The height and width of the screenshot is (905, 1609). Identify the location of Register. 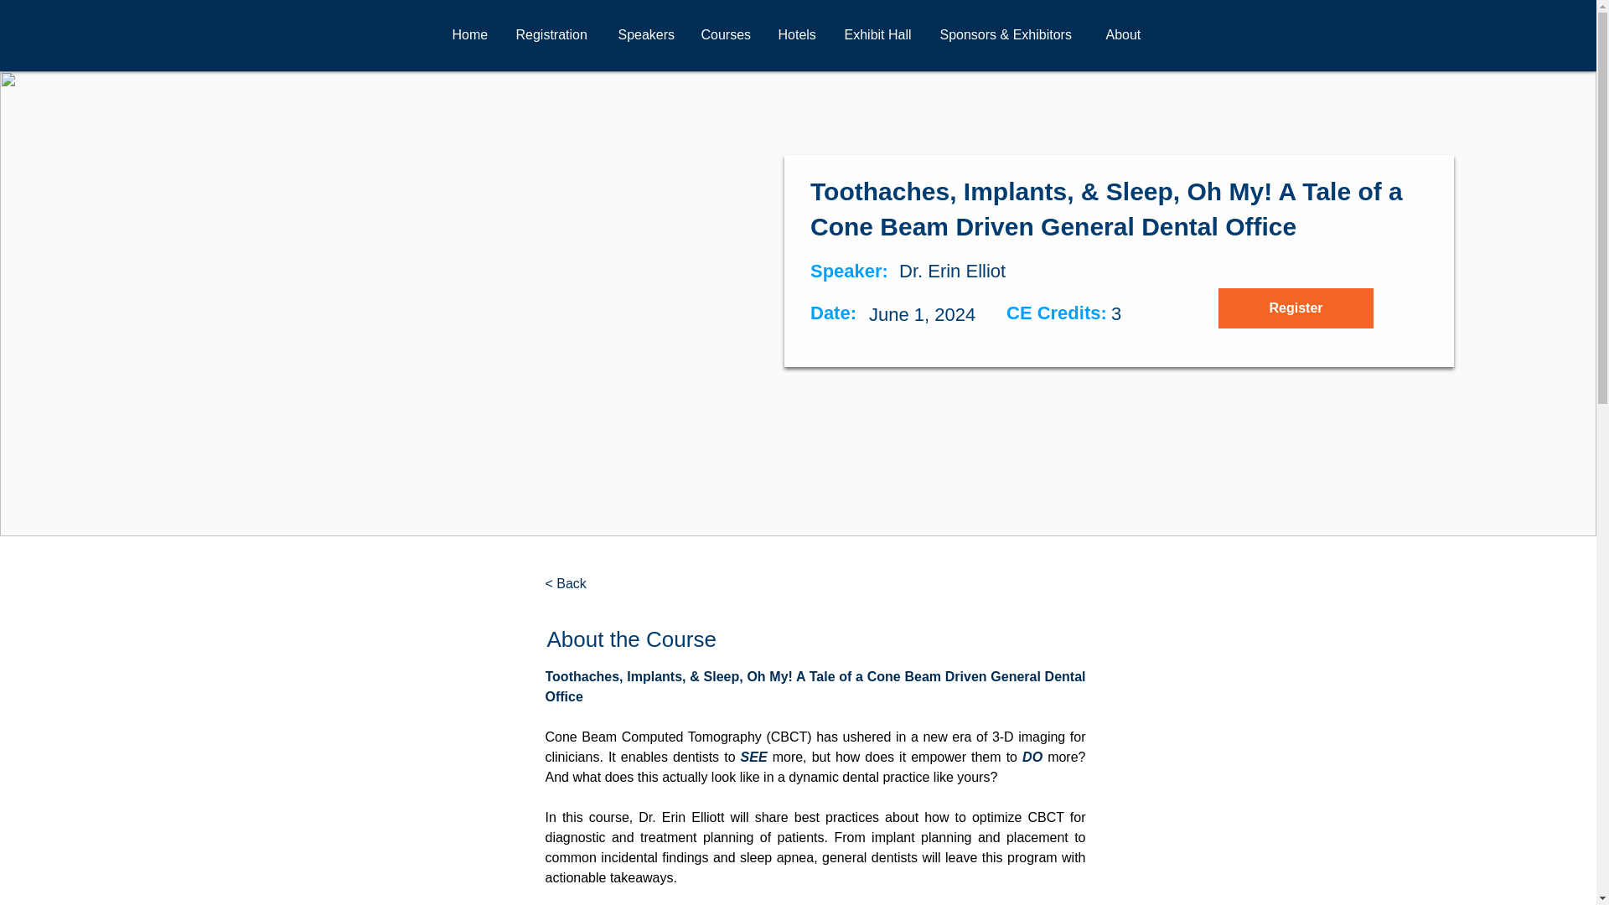
(1296, 308).